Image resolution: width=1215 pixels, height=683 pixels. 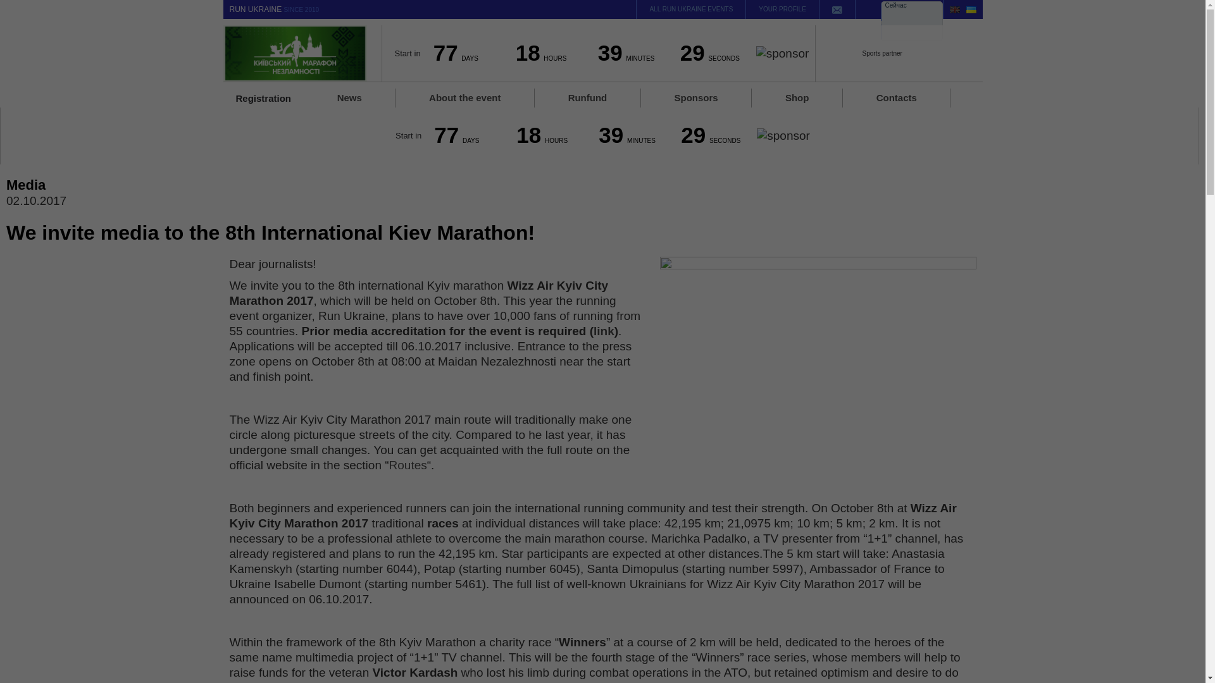 What do you see at coordinates (896, 97) in the screenshot?
I see `Contacts` at bounding box center [896, 97].